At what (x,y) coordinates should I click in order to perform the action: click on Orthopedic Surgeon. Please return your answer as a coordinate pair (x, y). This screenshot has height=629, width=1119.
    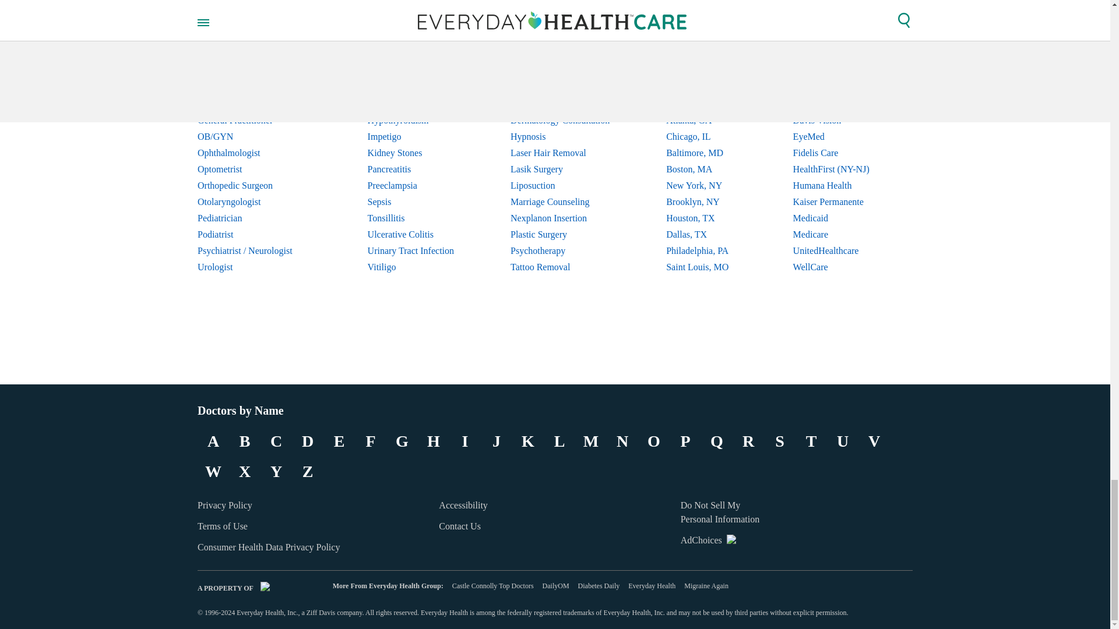
    Looking at the image, I should click on (254, 185).